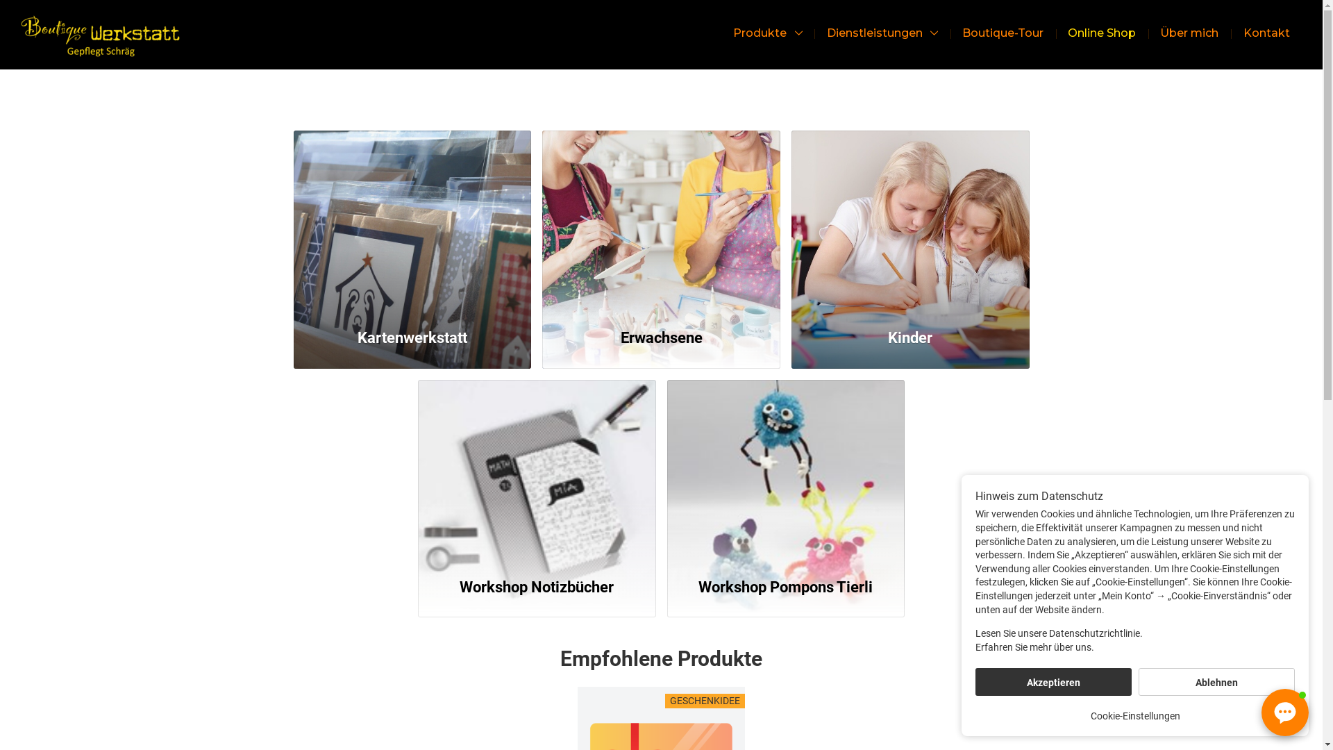 The image size is (1333, 750). Describe the element at coordinates (1135, 634) in the screenshot. I see `Lesen Sie unsere Datenschutzrichtlinie.` at that location.